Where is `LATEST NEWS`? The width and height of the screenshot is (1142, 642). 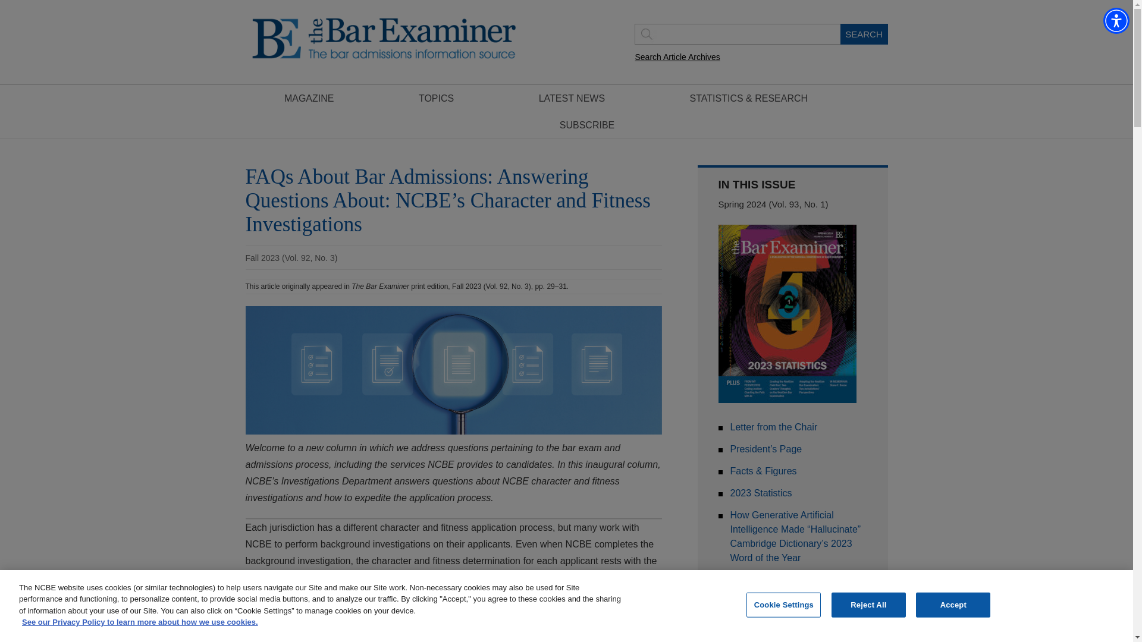 LATEST NEWS is located at coordinates (572, 97).